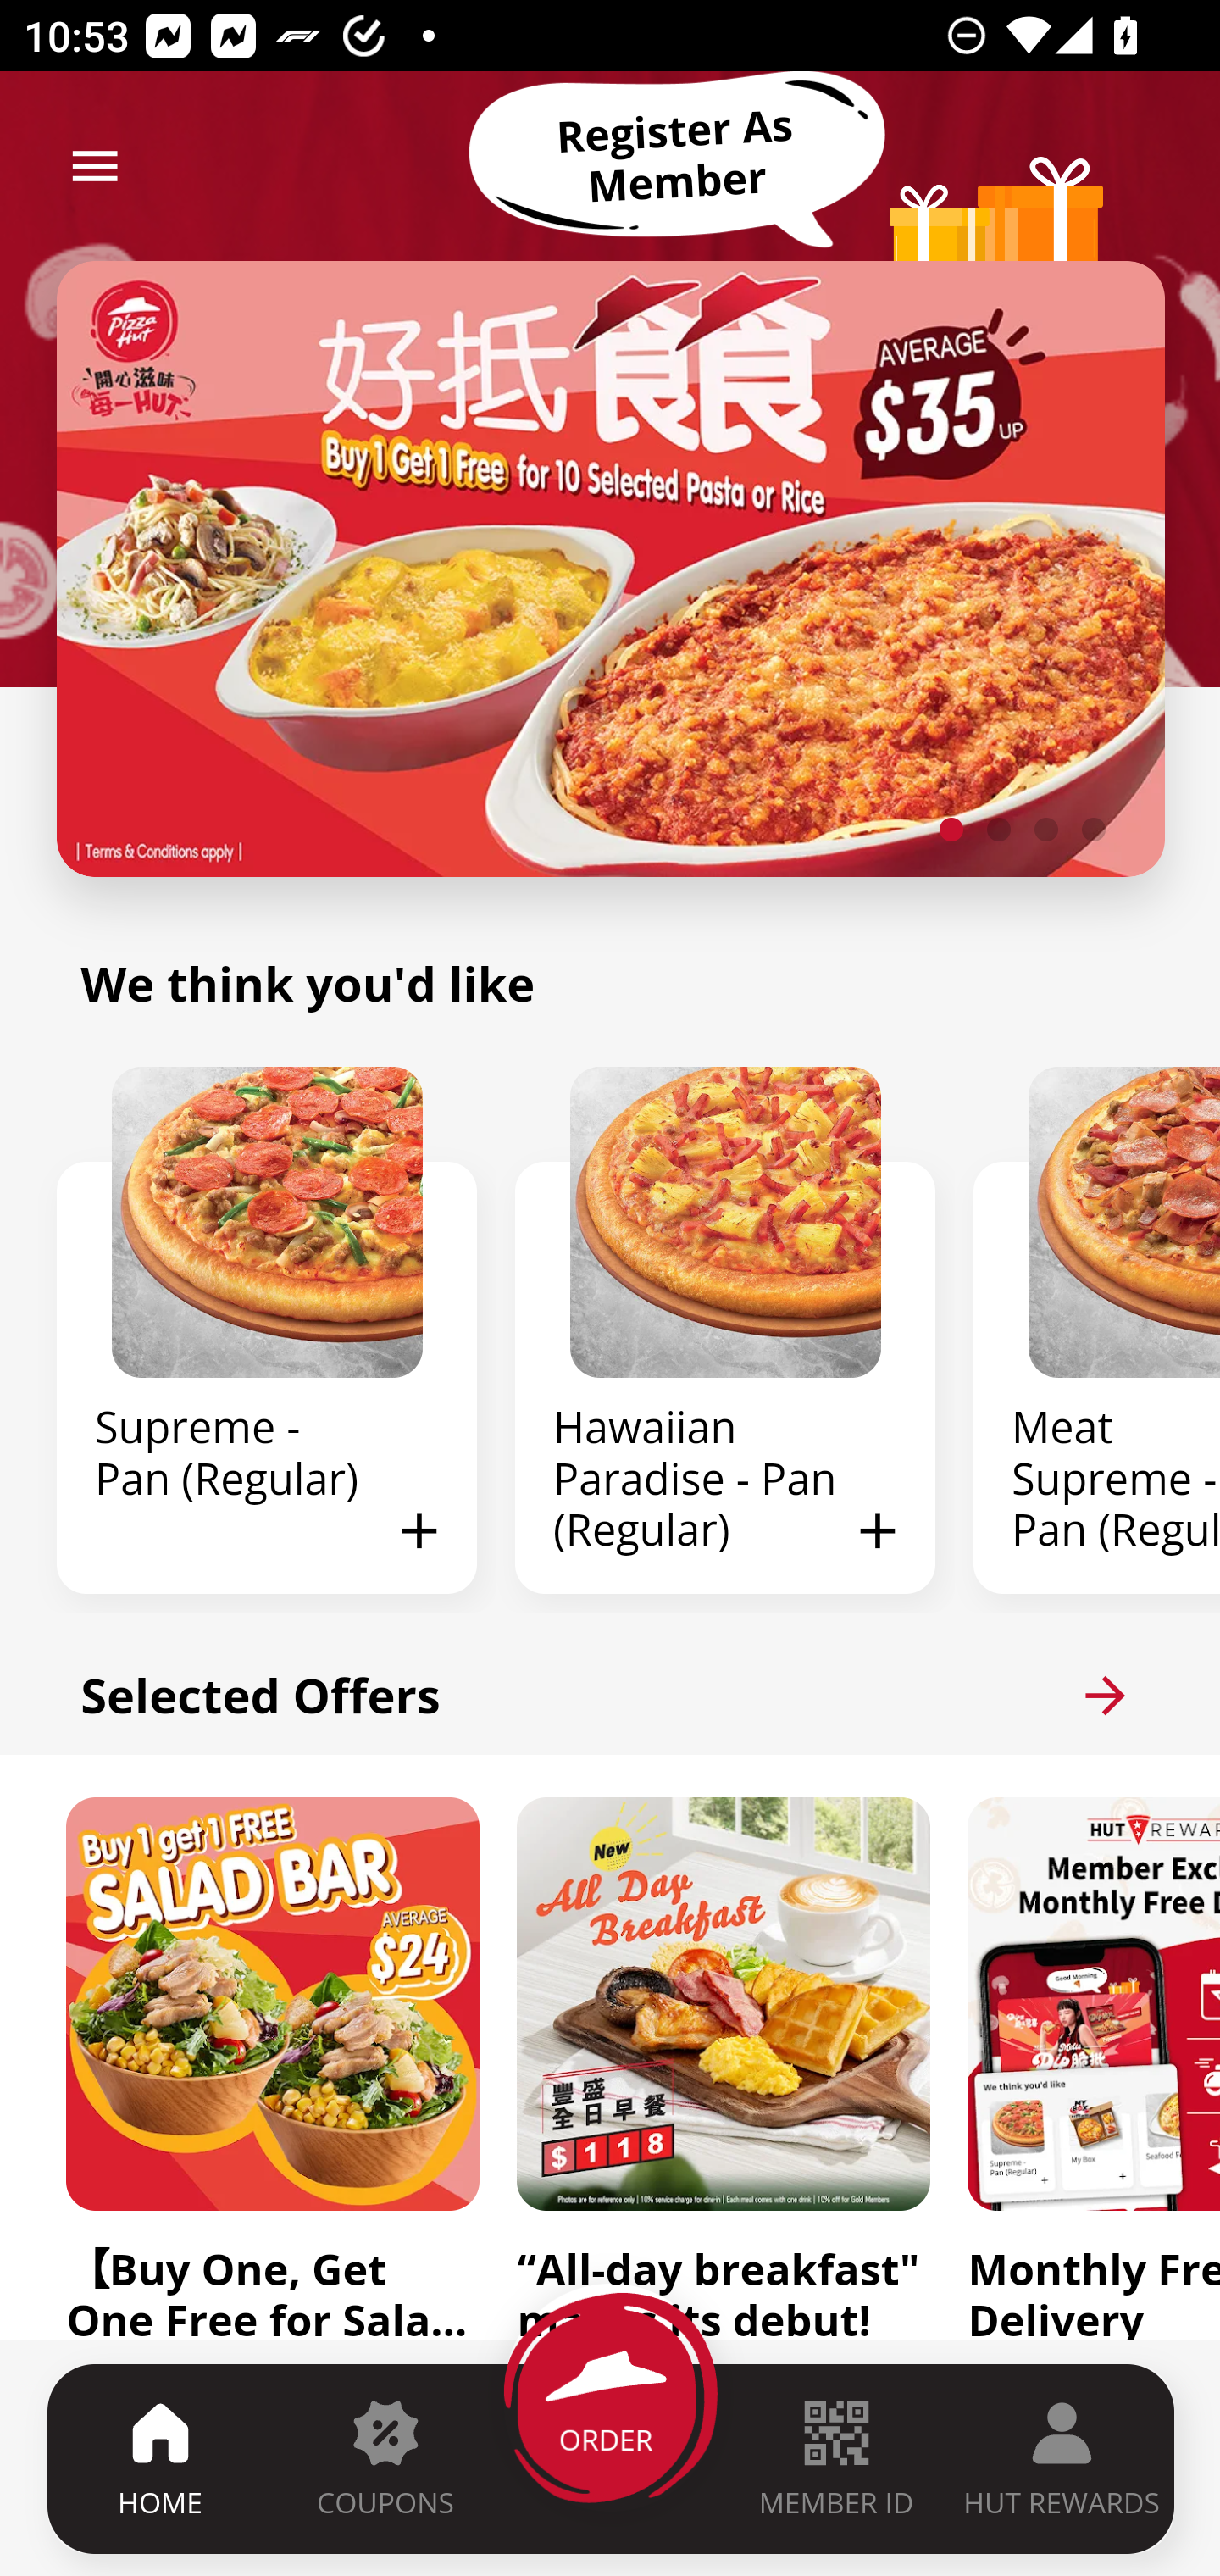 The height and width of the screenshot is (2576, 1220). What do you see at coordinates (835, 2458) in the screenshot?
I see `MEMBER ID` at bounding box center [835, 2458].